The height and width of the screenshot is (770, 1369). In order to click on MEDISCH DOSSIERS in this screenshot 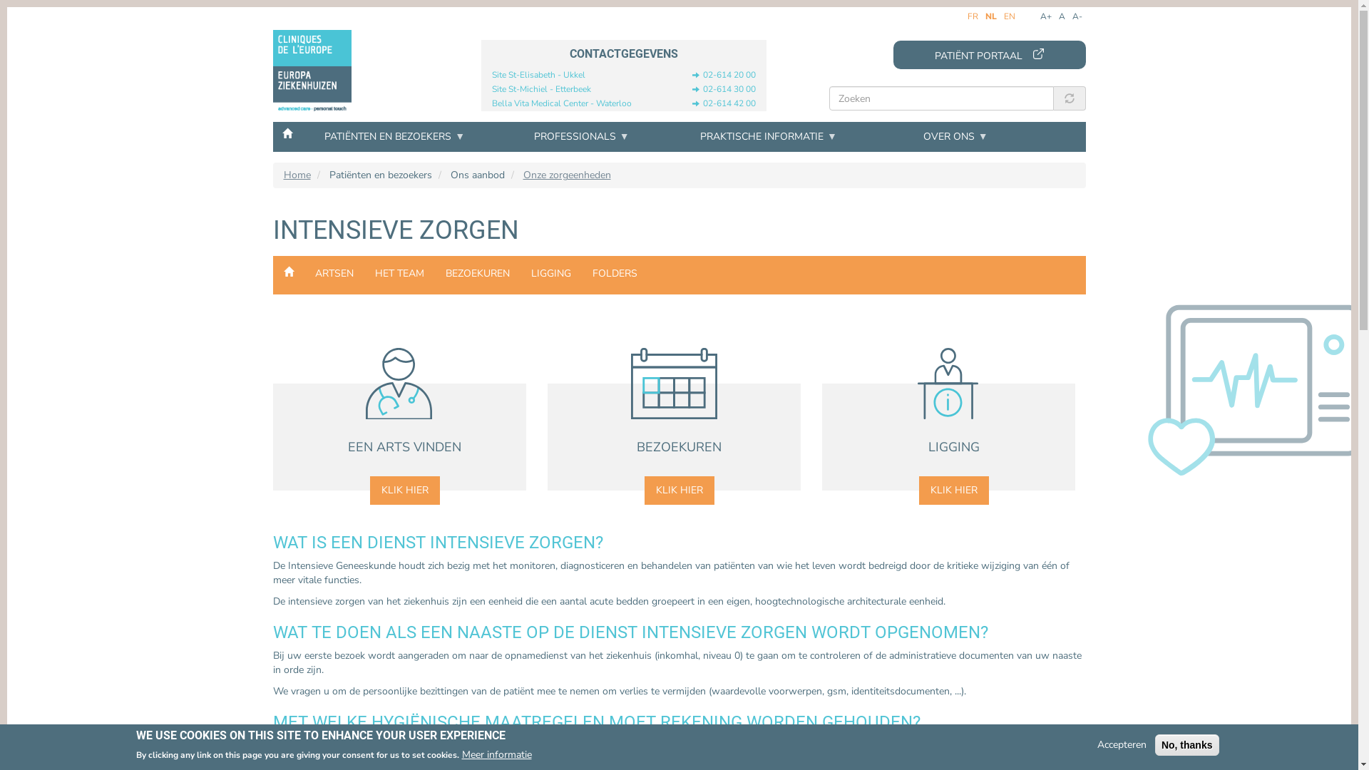, I will do `click(973, 265)`.